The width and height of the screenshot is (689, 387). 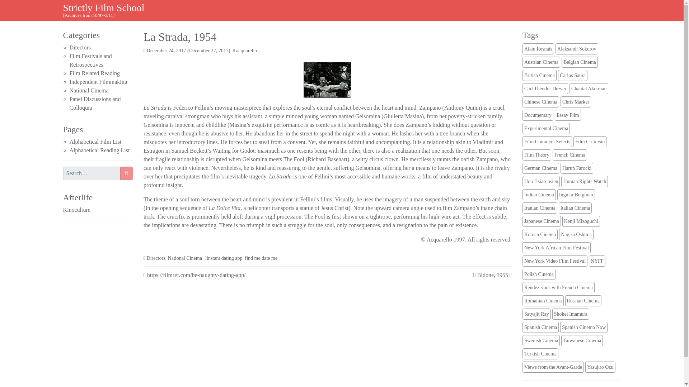 I want to click on Carlos Saura, so click(x=573, y=75).